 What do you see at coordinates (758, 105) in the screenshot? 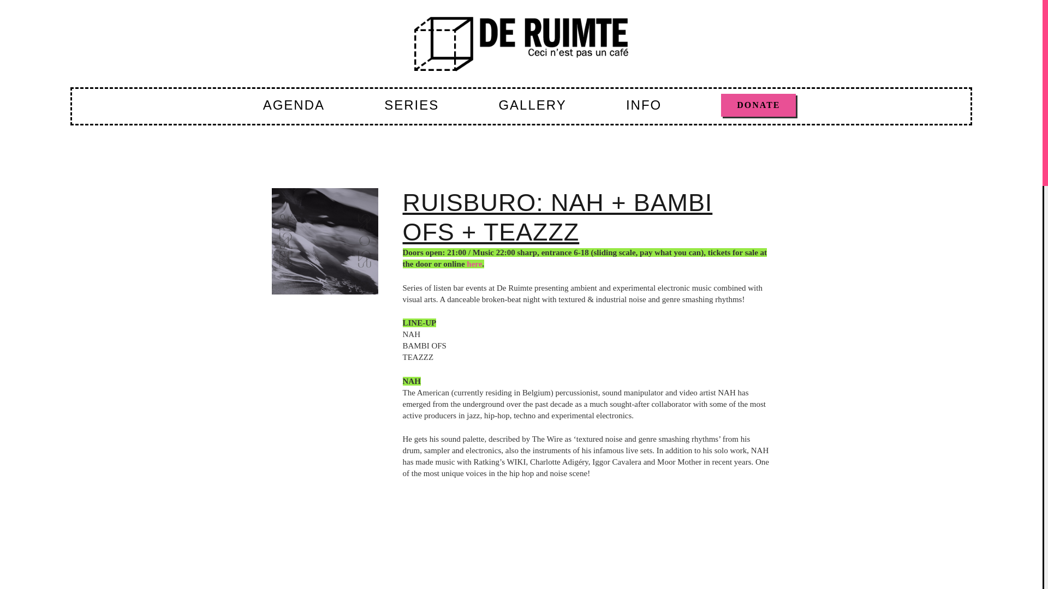
I see `DONATE` at bounding box center [758, 105].